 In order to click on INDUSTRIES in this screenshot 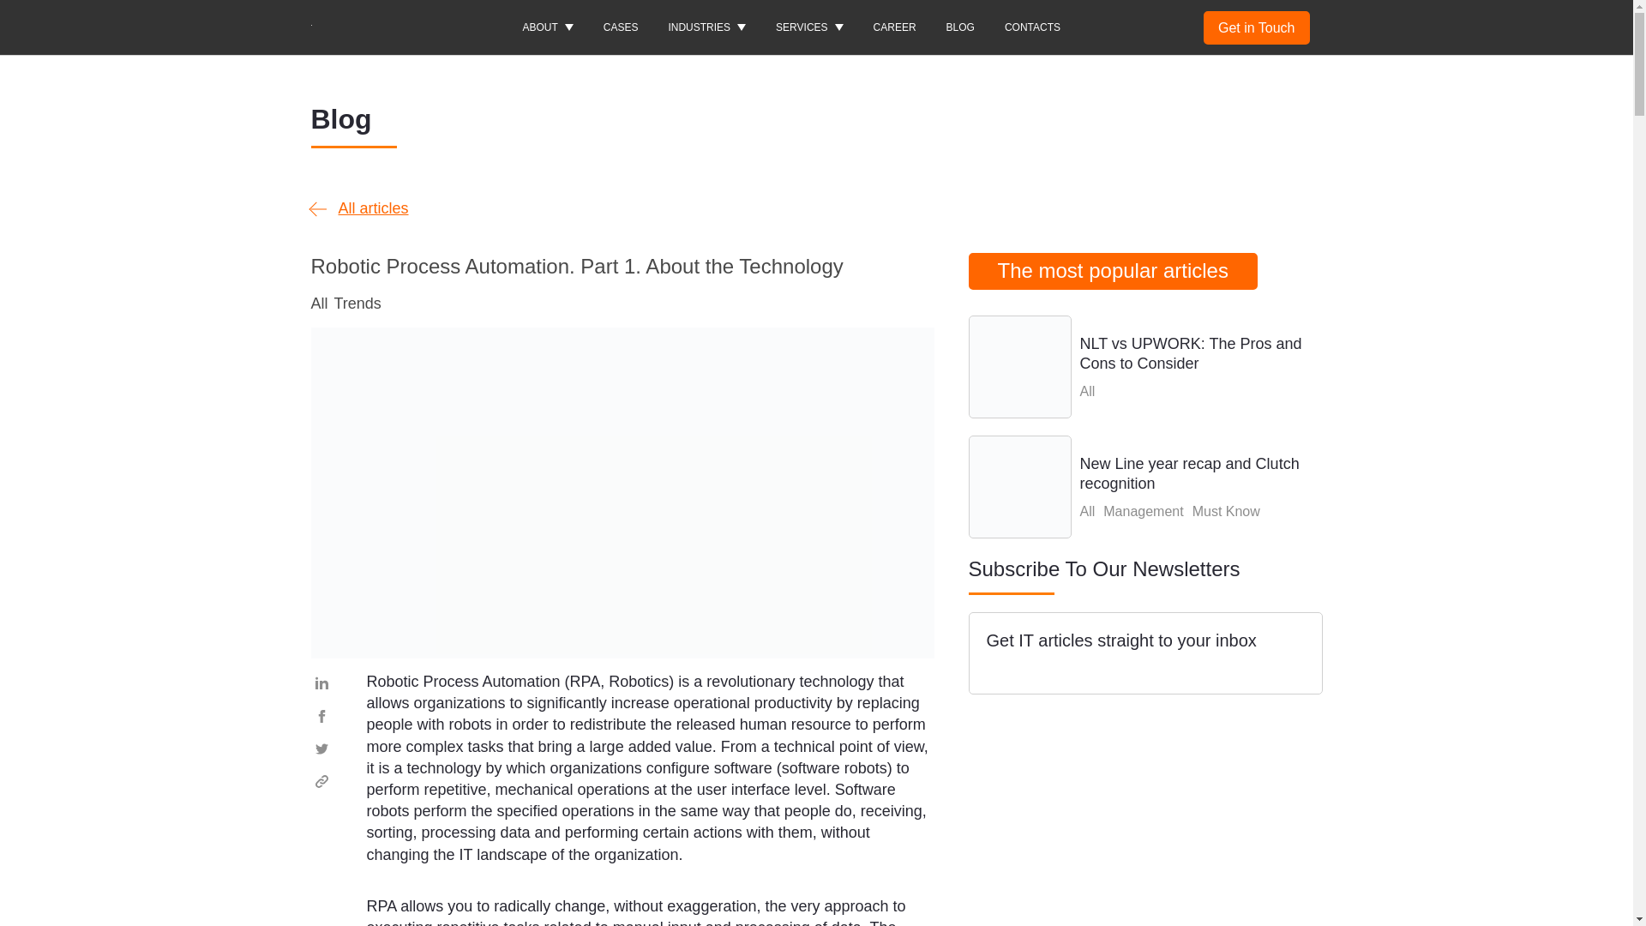, I will do `click(706, 27)`.